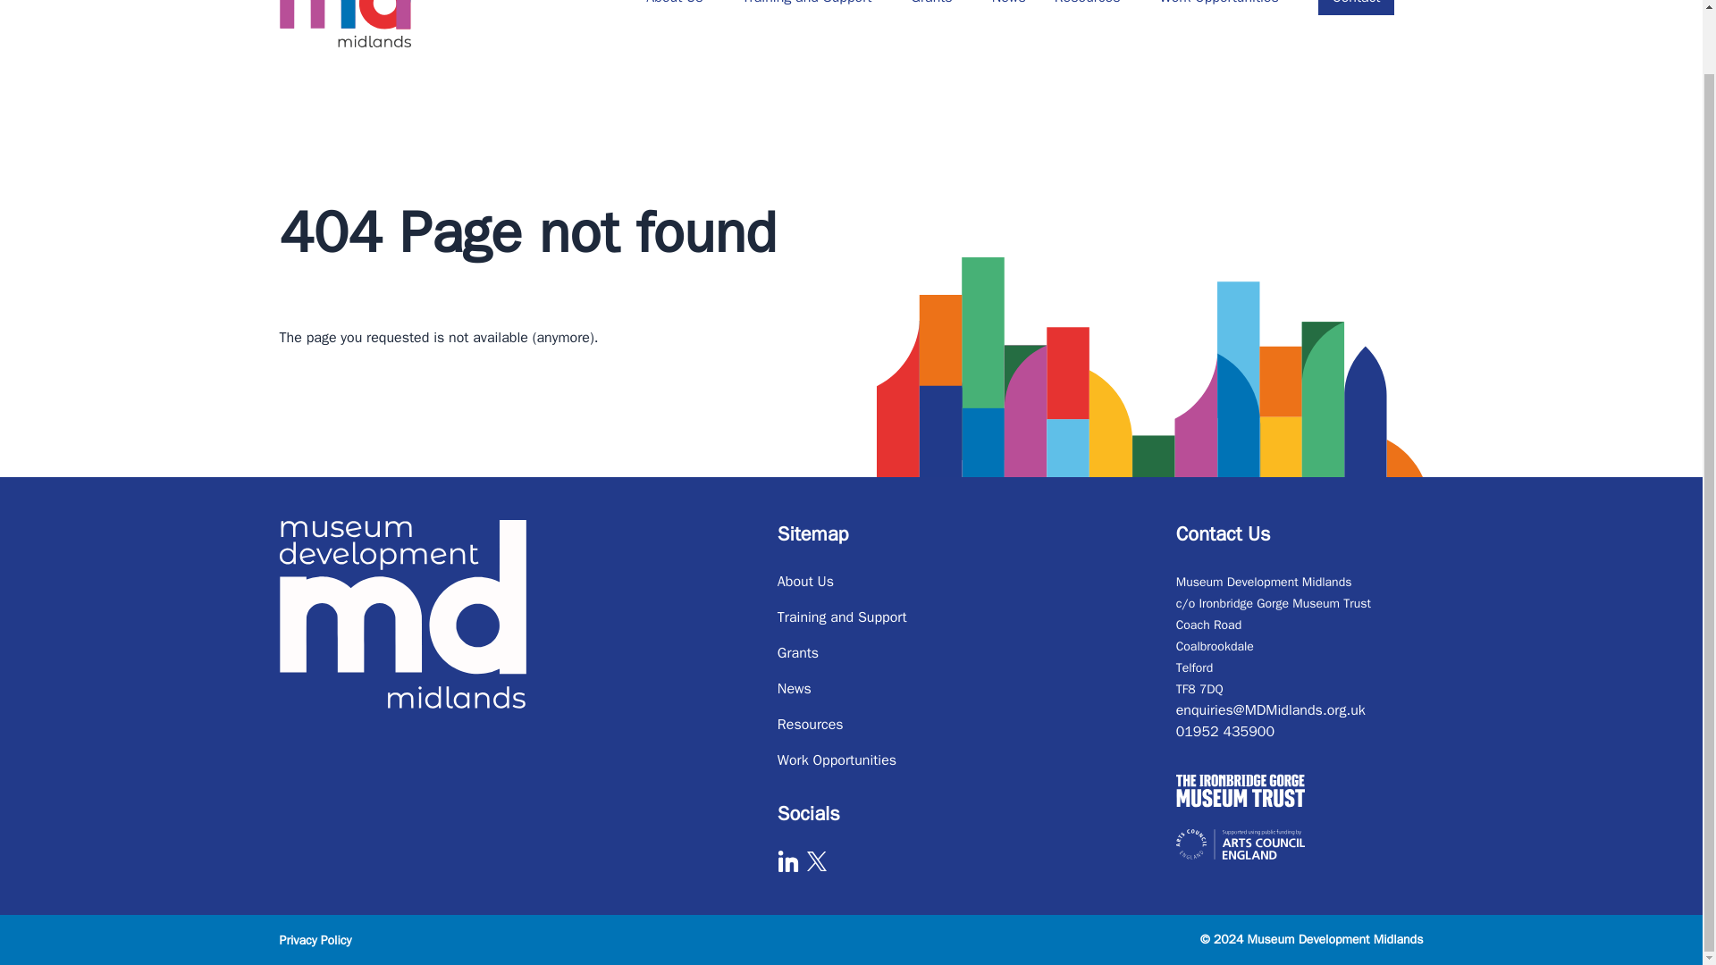 The width and height of the screenshot is (1716, 965). What do you see at coordinates (1092, 4) in the screenshot?
I see `Resources` at bounding box center [1092, 4].